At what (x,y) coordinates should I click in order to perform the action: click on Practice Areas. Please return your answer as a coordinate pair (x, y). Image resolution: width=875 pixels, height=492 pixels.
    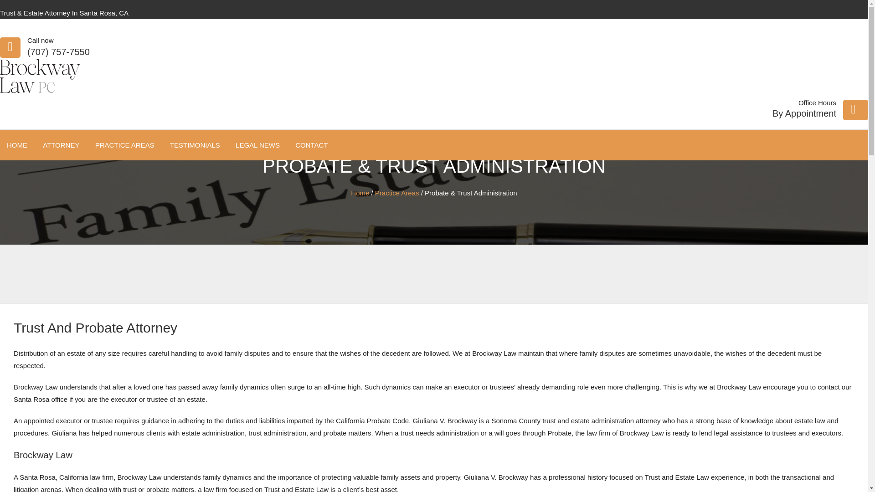
    Looking at the image, I should click on (397, 193).